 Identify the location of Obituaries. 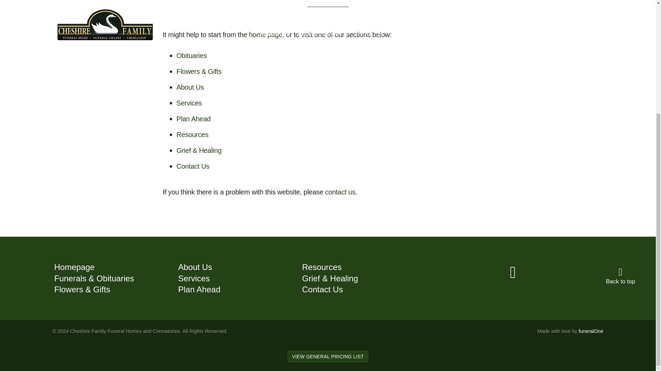
(191, 56).